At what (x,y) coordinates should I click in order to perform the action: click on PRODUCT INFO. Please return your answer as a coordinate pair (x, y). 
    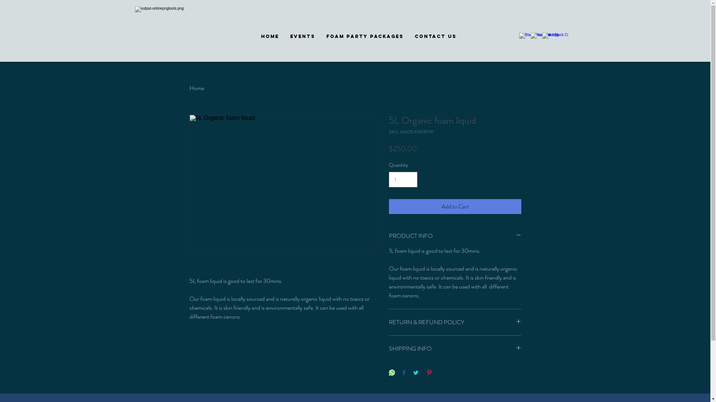
    Looking at the image, I should click on (455, 236).